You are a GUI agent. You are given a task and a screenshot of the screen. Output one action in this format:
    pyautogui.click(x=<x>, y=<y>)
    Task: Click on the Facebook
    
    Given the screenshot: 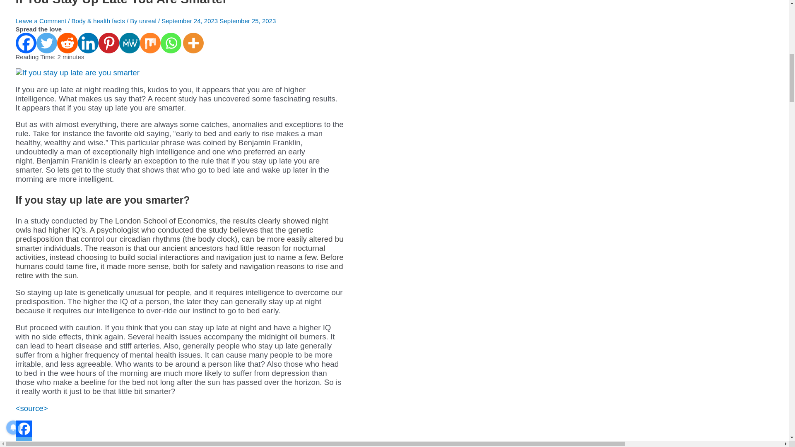 What is the action you would take?
    pyautogui.click(x=26, y=43)
    